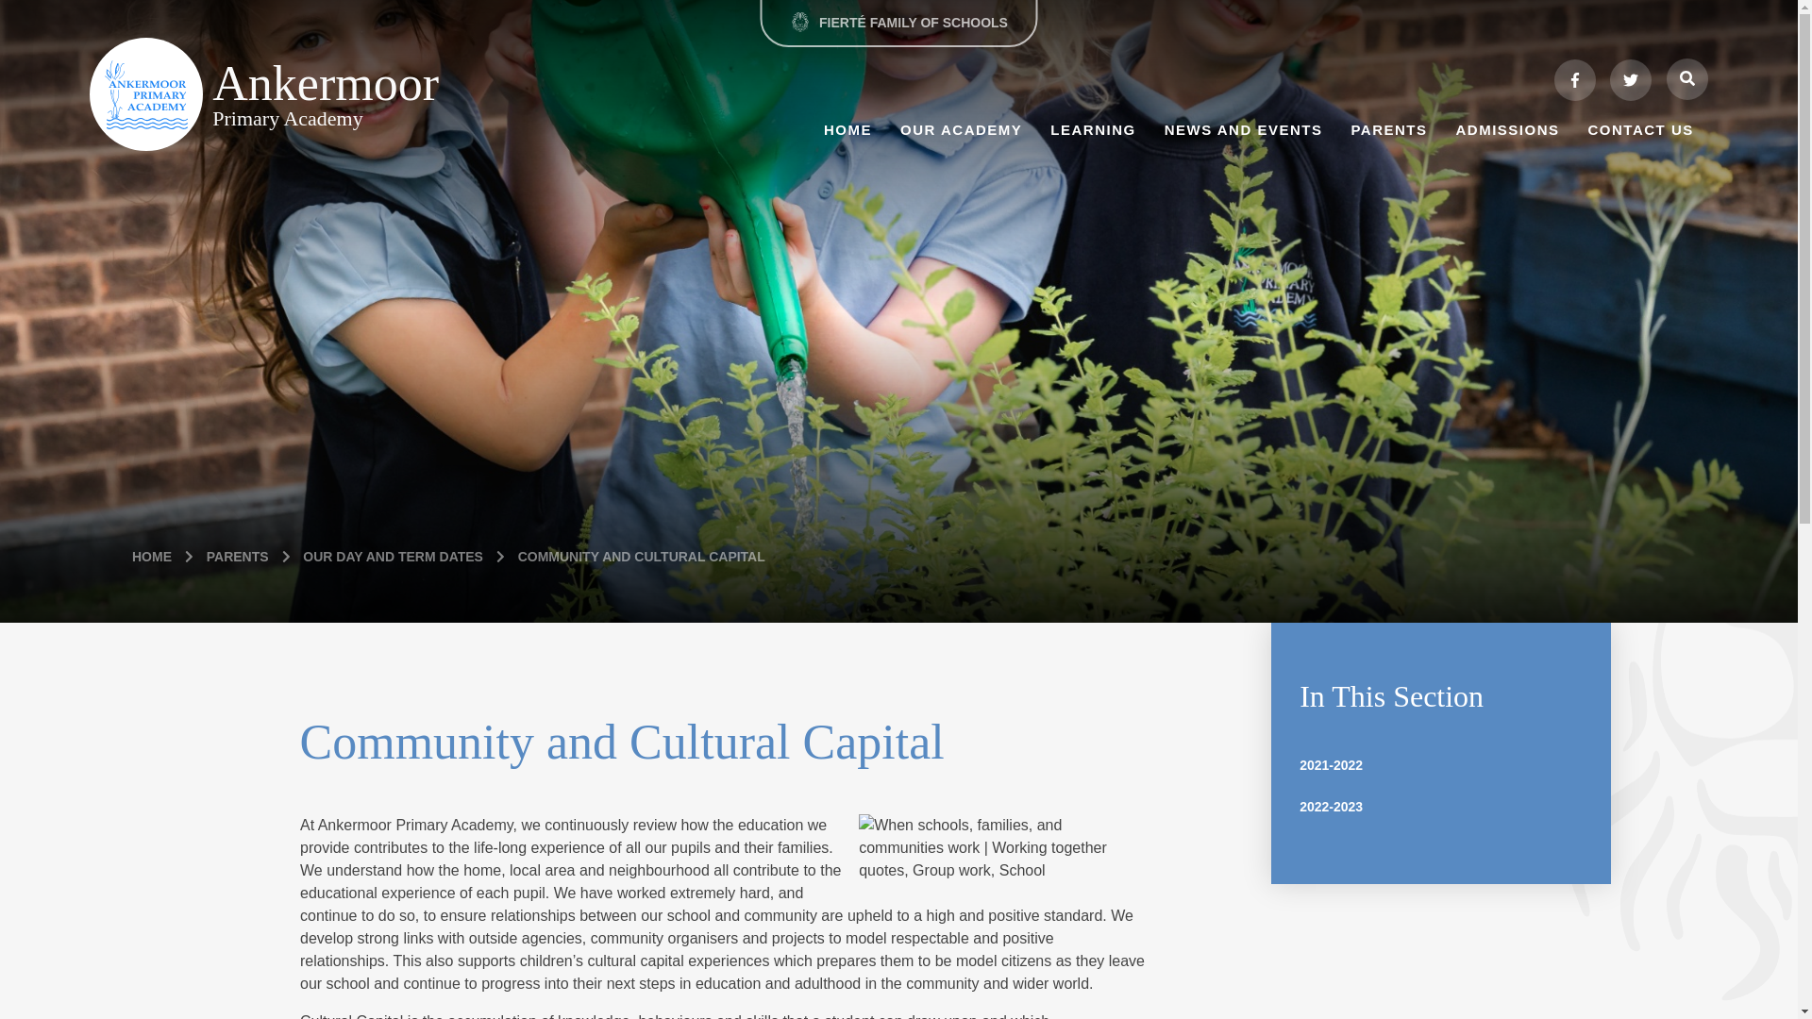 This screenshot has width=1812, height=1019. I want to click on LEARNING, so click(1093, 128).